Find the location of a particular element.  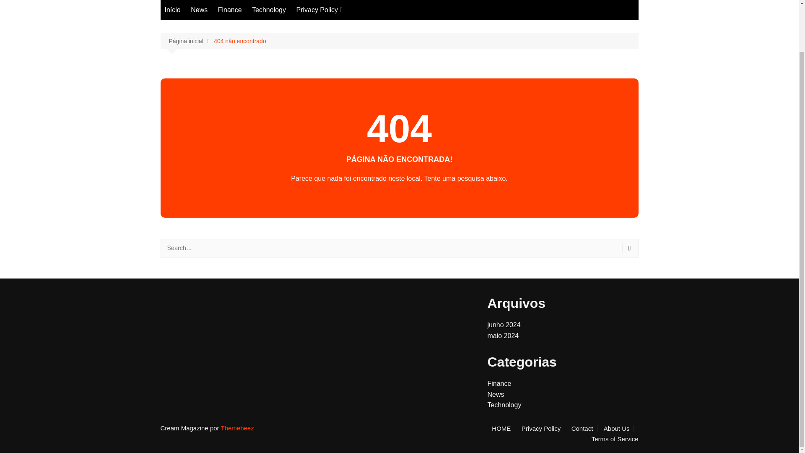

junho 2024 is located at coordinates (503, 325).